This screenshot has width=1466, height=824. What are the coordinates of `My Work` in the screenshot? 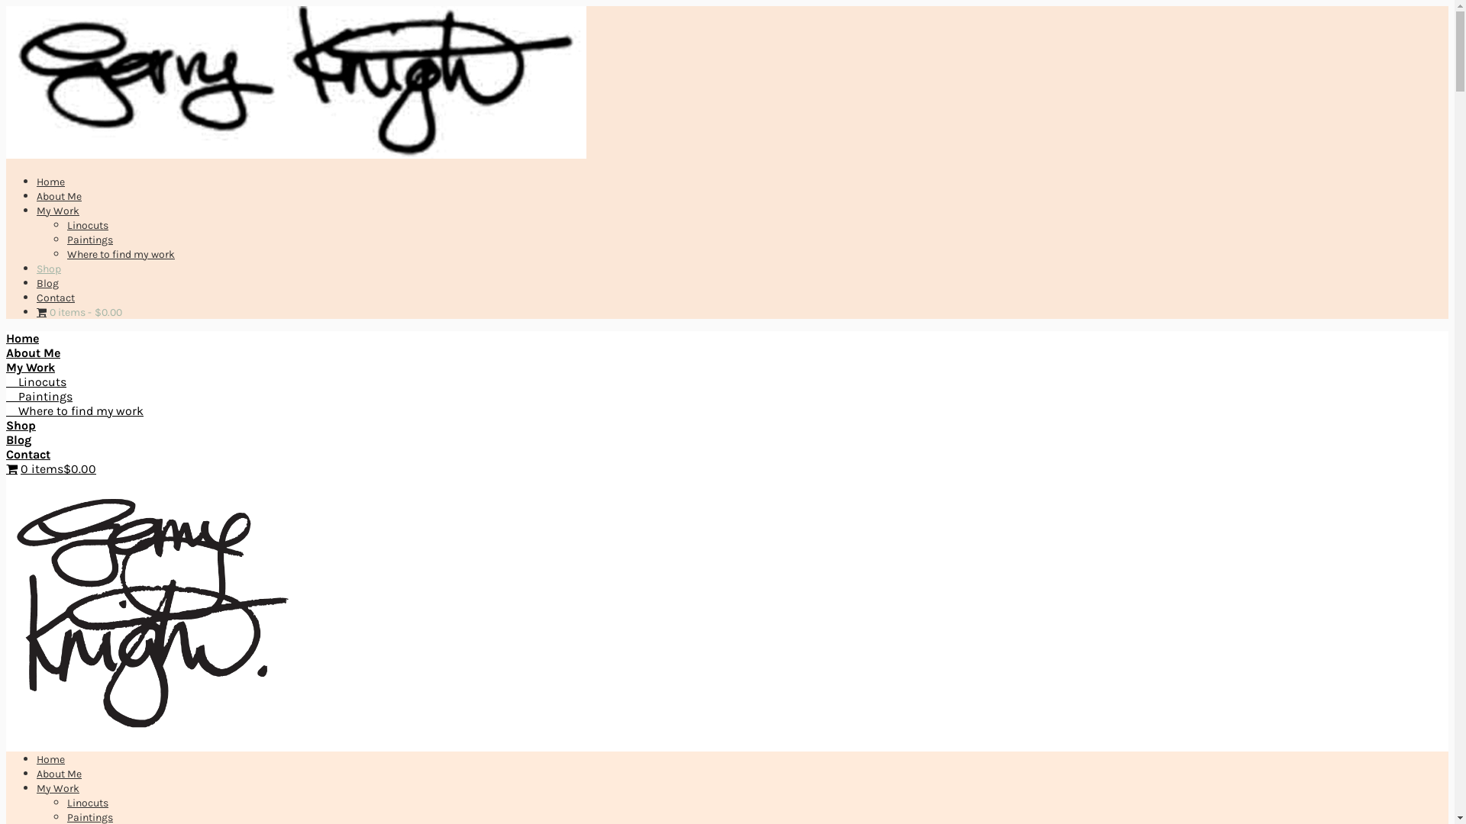 It's located at (58, 211).